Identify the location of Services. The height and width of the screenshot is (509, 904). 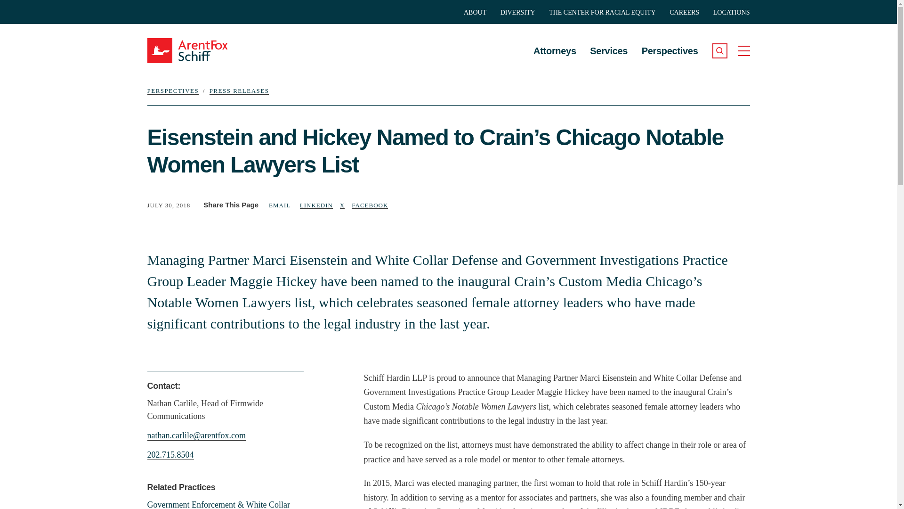
(608, 43).